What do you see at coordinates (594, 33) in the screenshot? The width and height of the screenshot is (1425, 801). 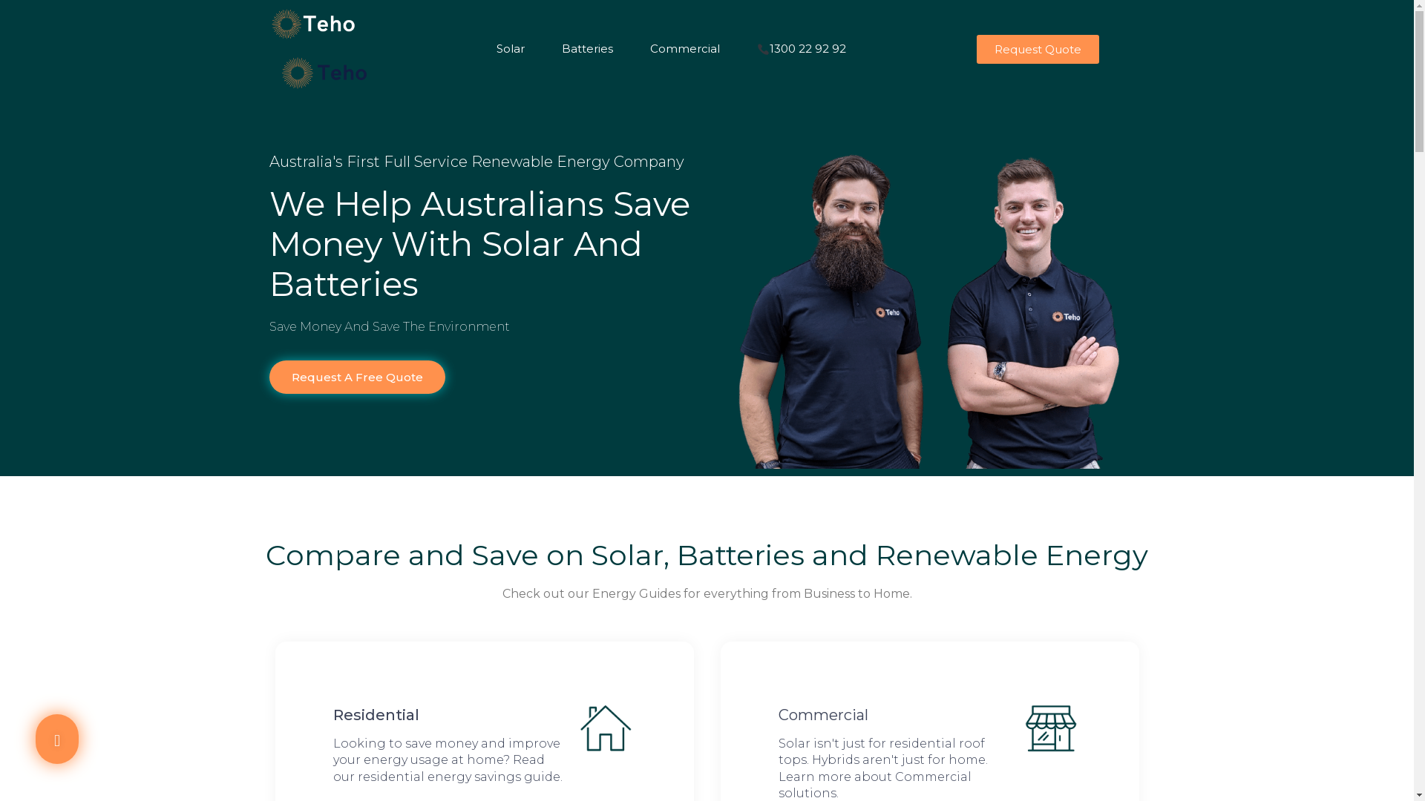 I see `Batteries` at bounding box center [594, 33].